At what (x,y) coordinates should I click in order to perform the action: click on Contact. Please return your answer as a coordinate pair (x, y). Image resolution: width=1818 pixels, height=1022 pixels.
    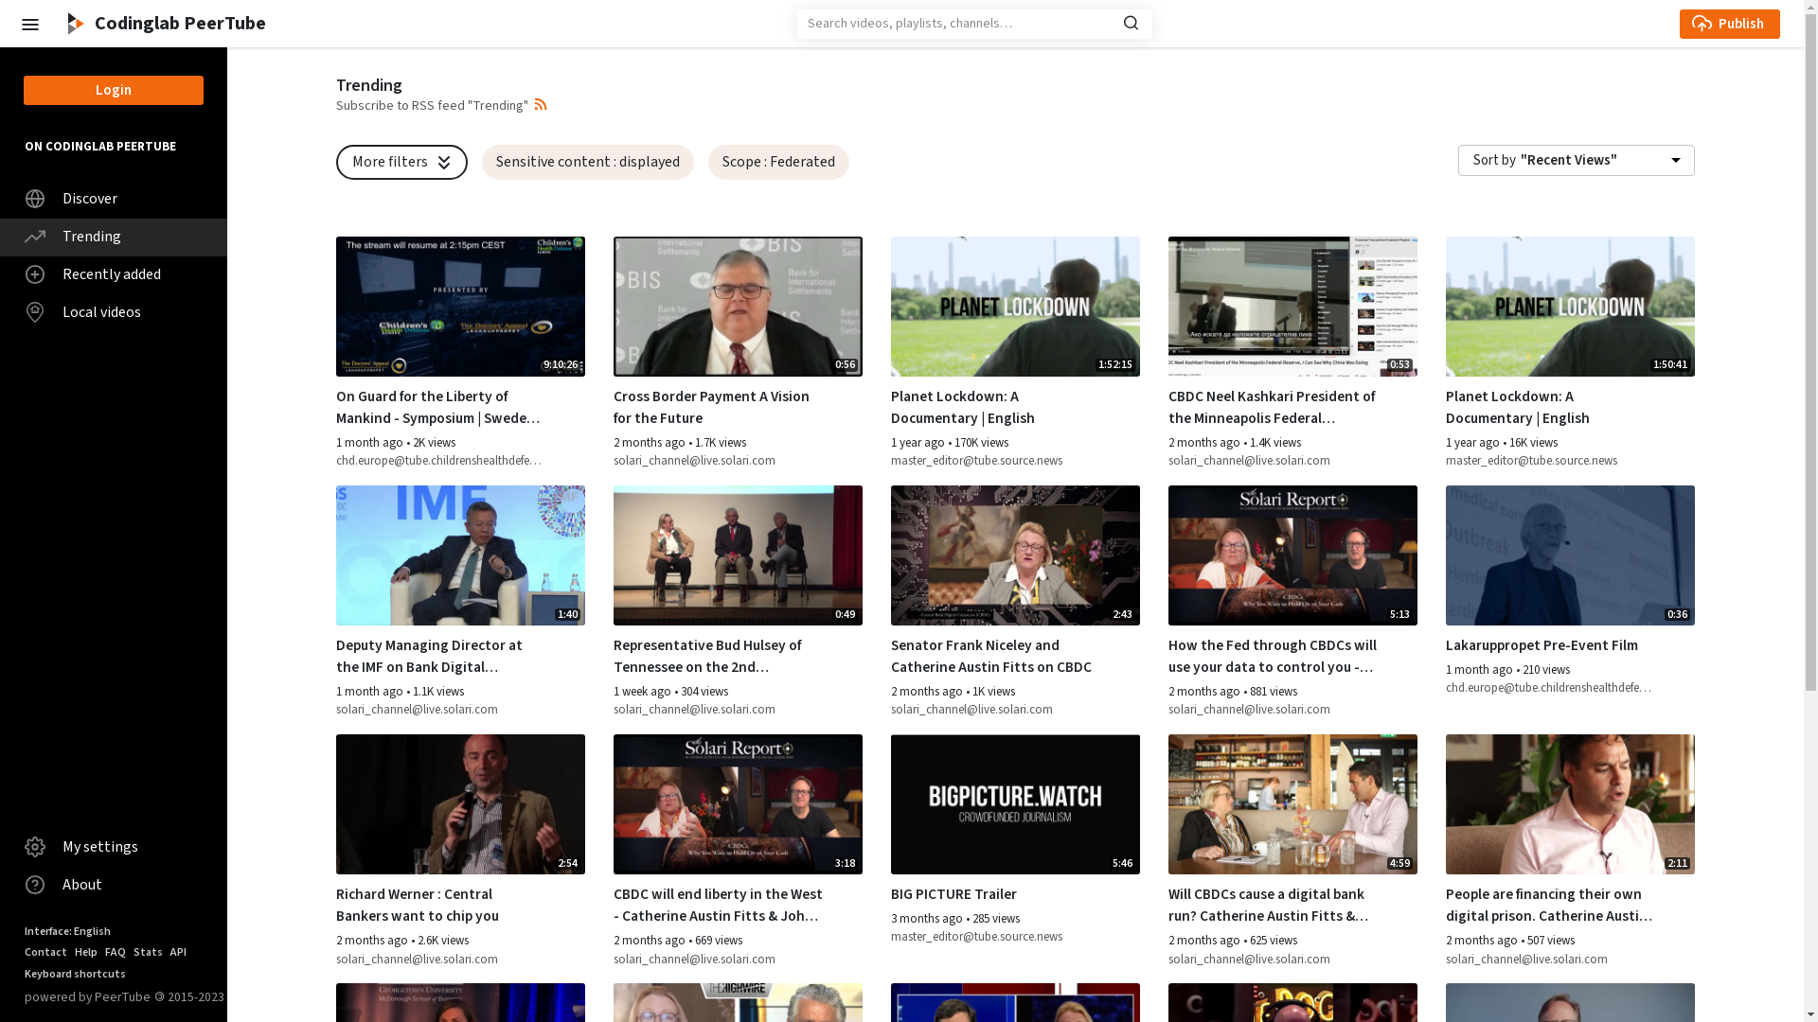
    Looking at the image, I should click on (45, 952).